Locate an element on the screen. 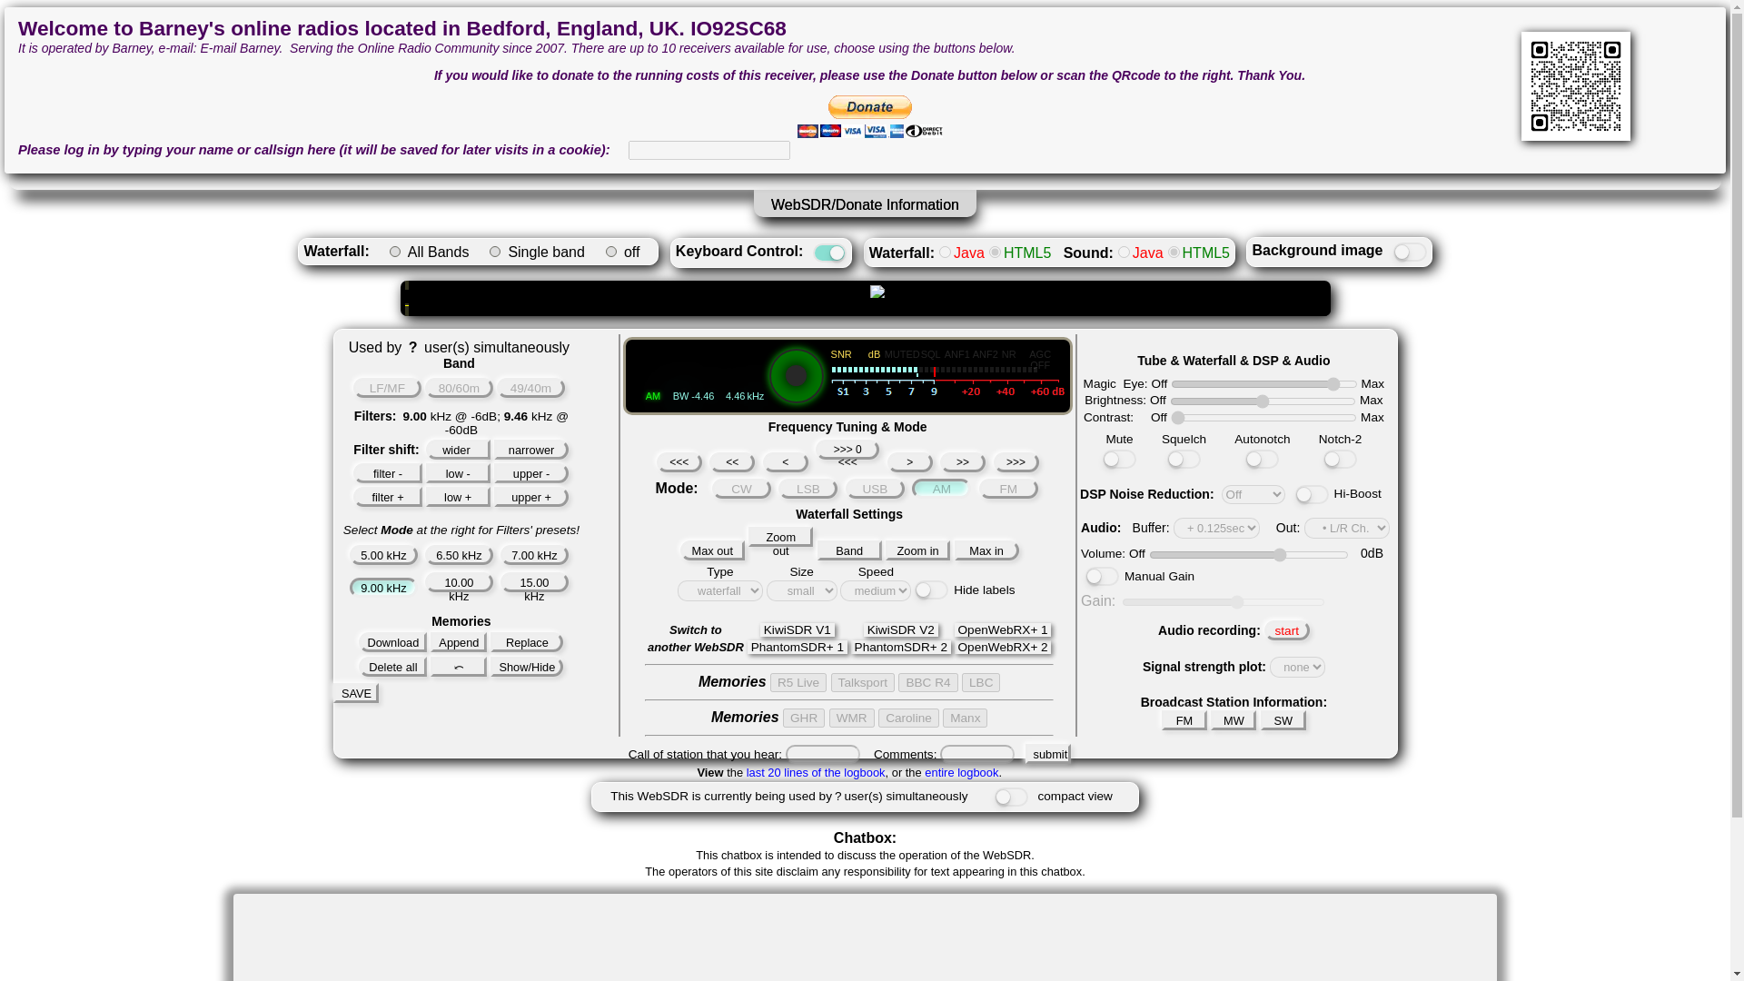 Image resolution: width=1744 pixels, height=981 pixels. PayPal - The safer, easier way to pay online! is located at coordinates (870, 116).